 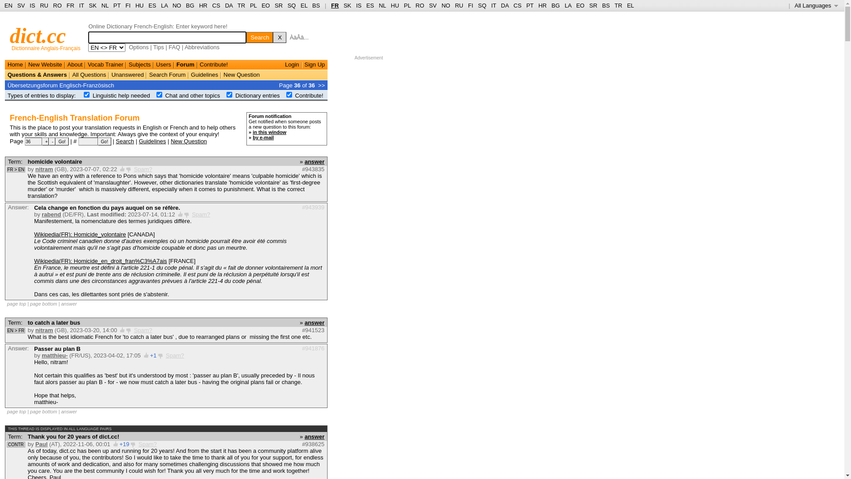 What do you see at coordinates (313, 208) in the screenshot?
I see `#943939` at bounding box center [313, 208].